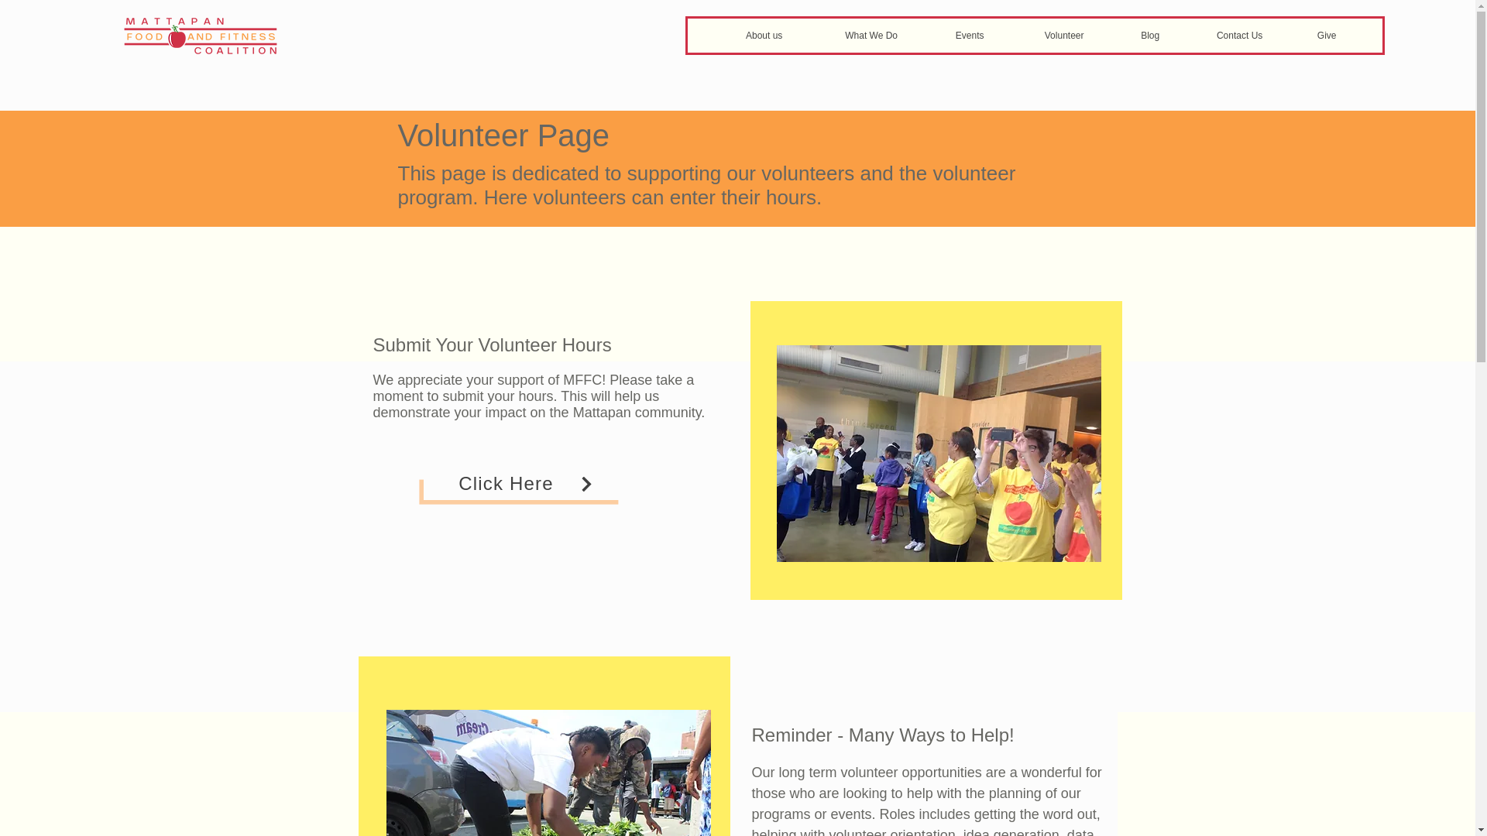  I want to click on Volunteer, so click(1063, 36).